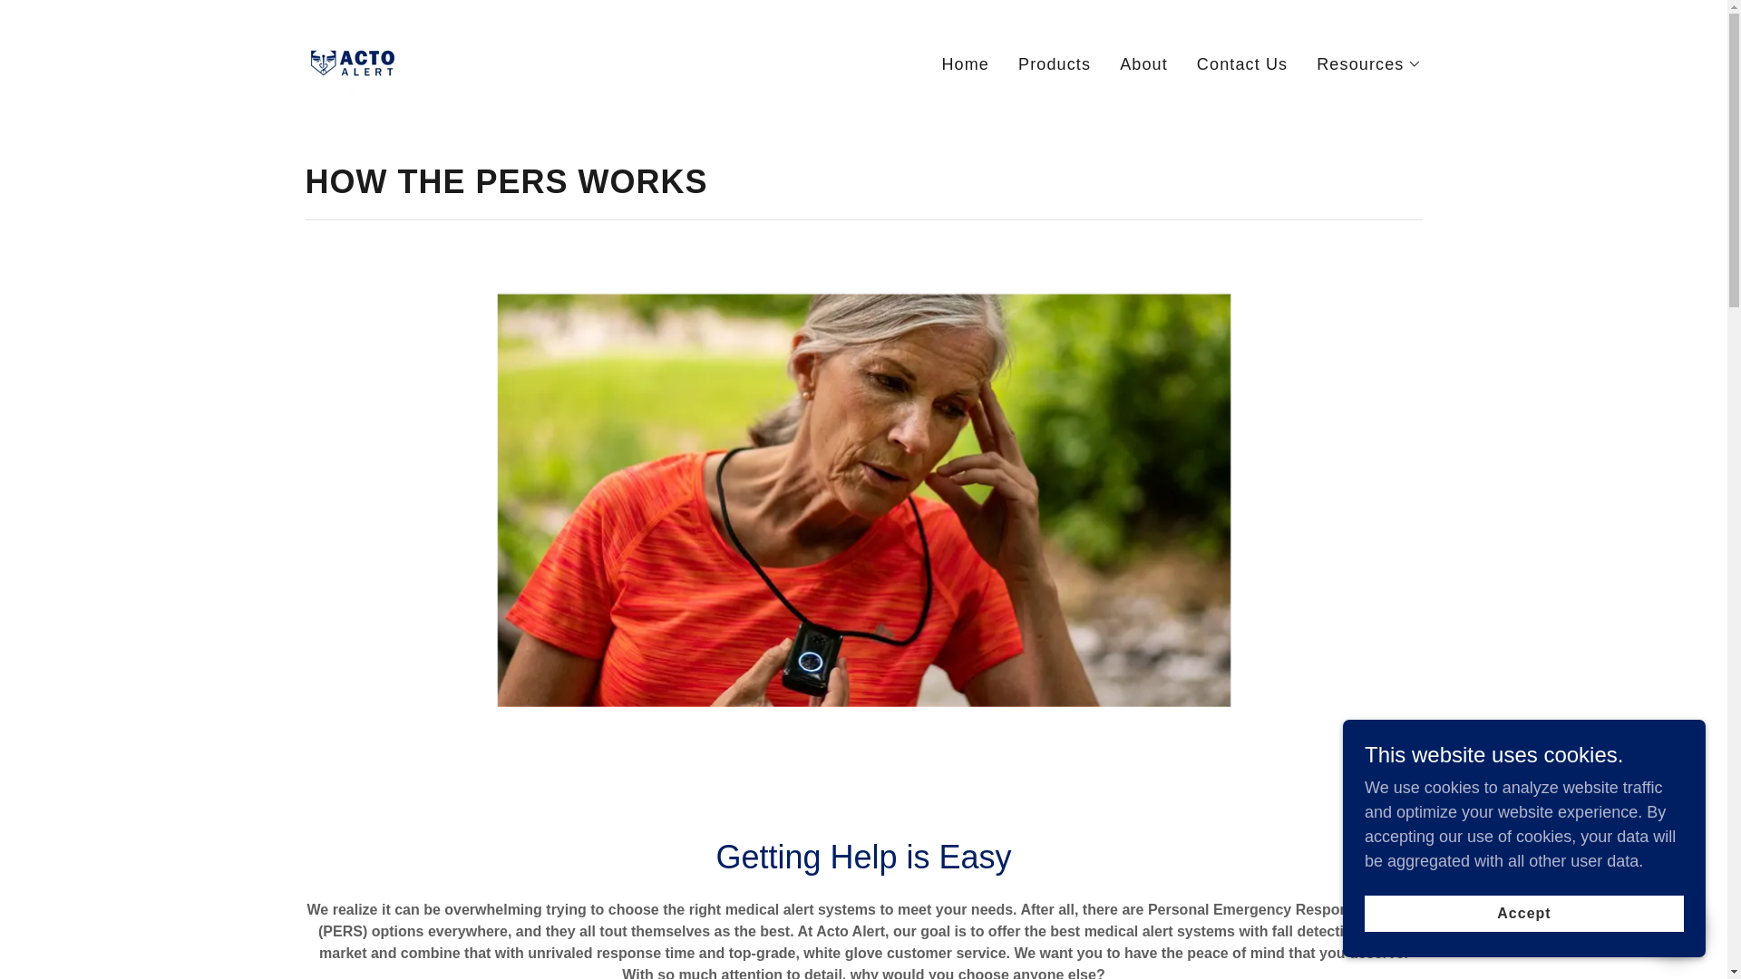  What do you see at coordinates (1242, 63) in the screenshot?
I see `Contact Us` at bounding box center [1242, 63].